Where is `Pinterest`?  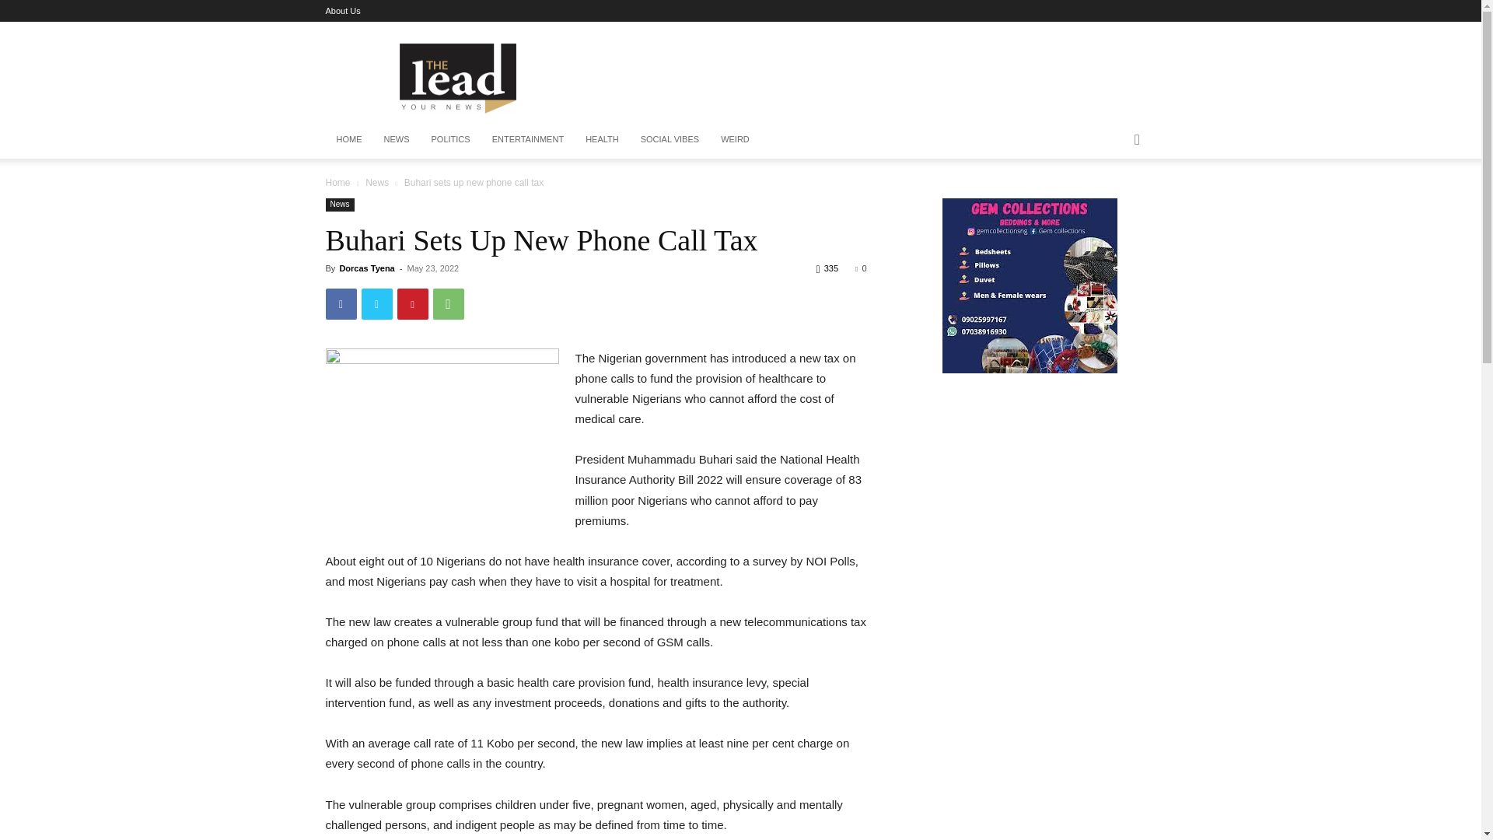
Pinterest is located at coordinates (412, 304).